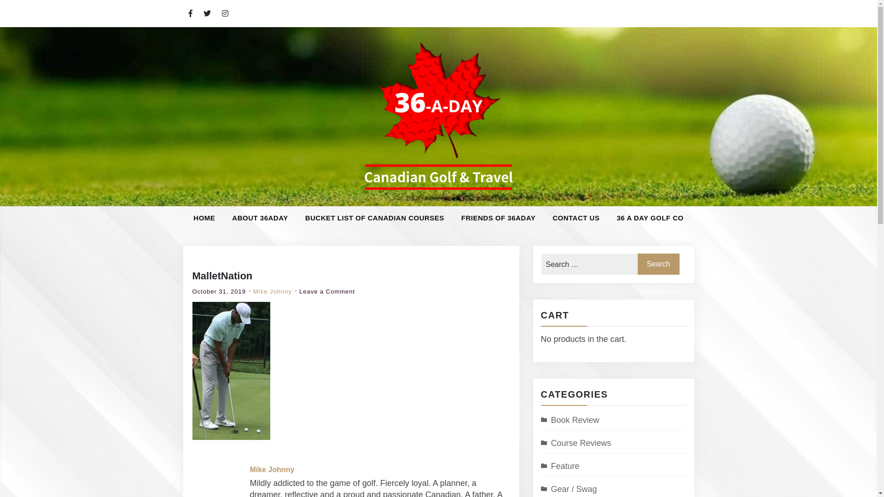 The width and height of the screenshot is (884, 497). I want to click on Gear / Swag, so click(569, 489).